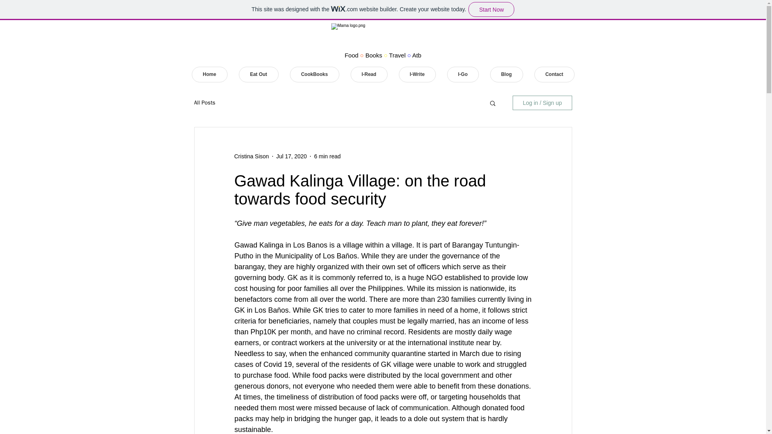  Describe the element at coordinates (291, 156) in the screenshot. I see `Jul 17, 2020` at that location.